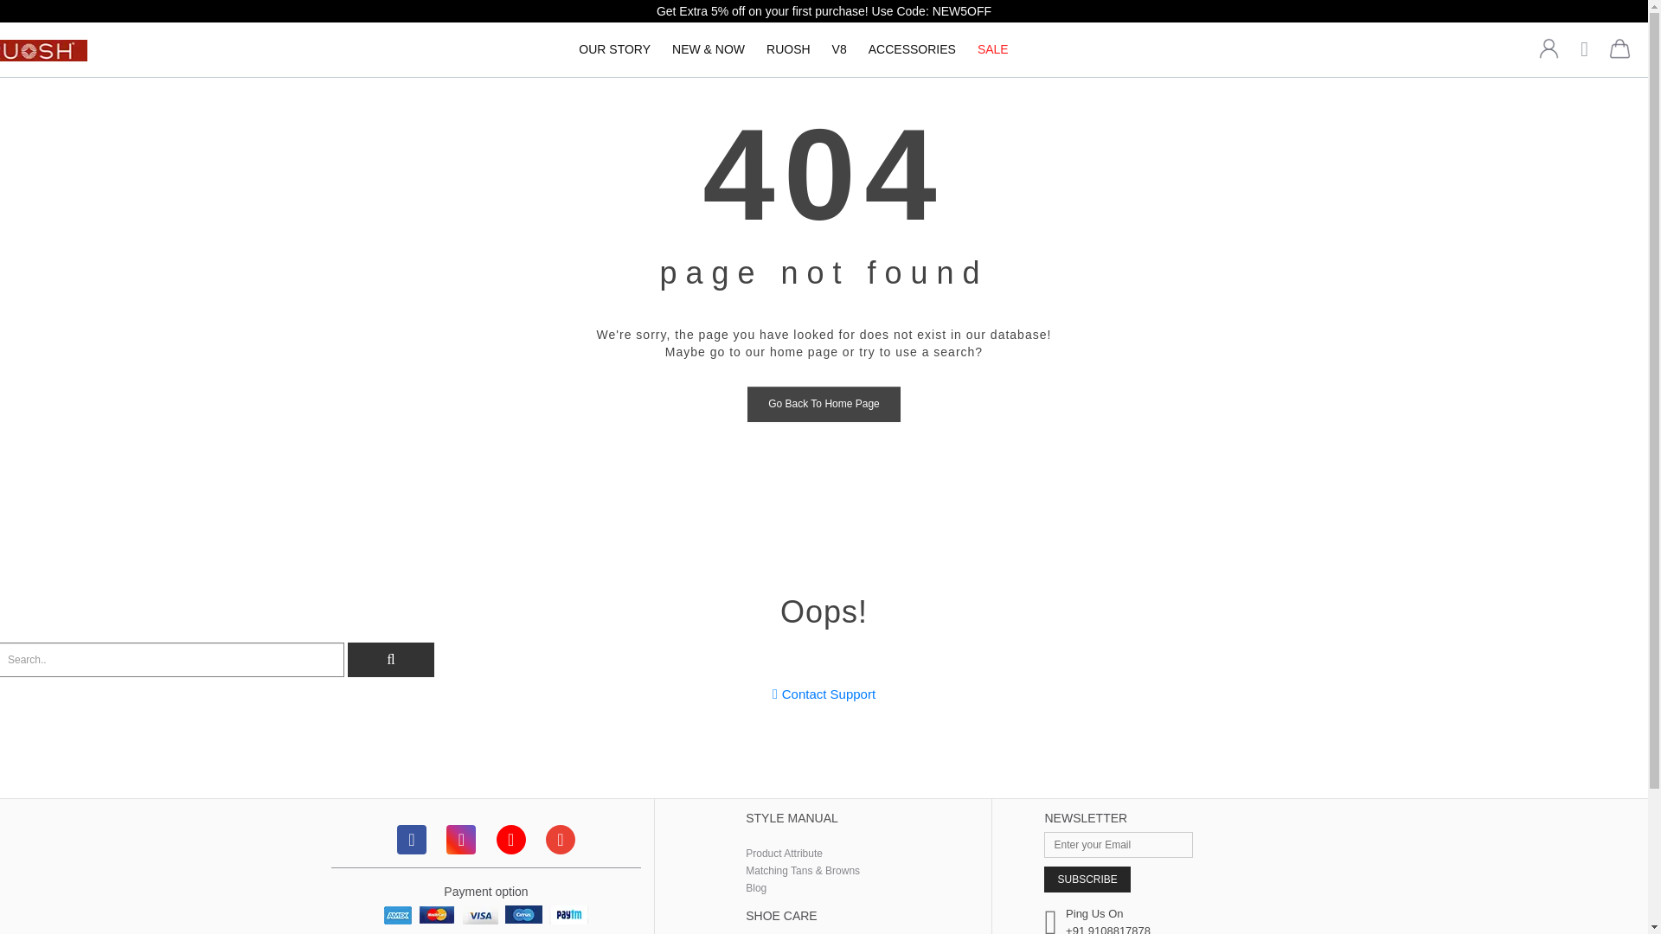 This screenshot has height=934, width=1661. I want to click on ACCESSORIES, so click(912, 48).